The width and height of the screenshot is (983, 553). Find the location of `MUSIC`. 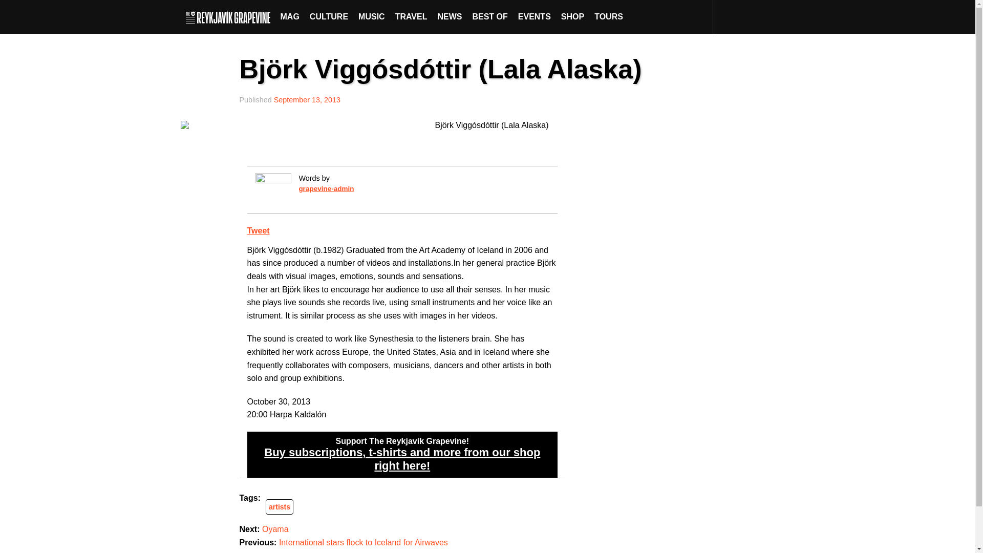

MUSIC is located at coordinates (372, 16).